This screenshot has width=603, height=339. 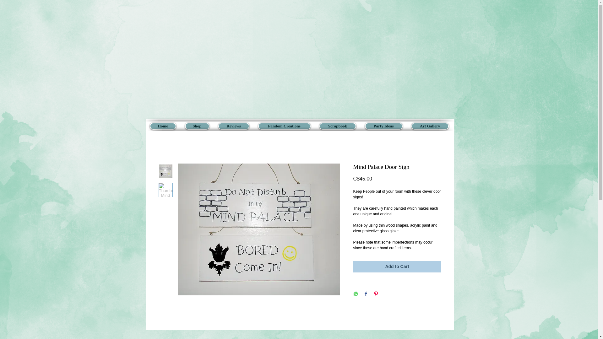 What do you see at coordinates (337, 126) in the screenshot?
I see `Scrapbook` at bounding box center [337, 126].